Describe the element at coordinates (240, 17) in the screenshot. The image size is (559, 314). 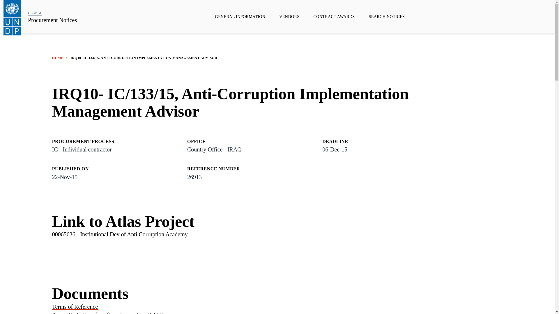
I see `GENERAL INFORMATION` at that location.